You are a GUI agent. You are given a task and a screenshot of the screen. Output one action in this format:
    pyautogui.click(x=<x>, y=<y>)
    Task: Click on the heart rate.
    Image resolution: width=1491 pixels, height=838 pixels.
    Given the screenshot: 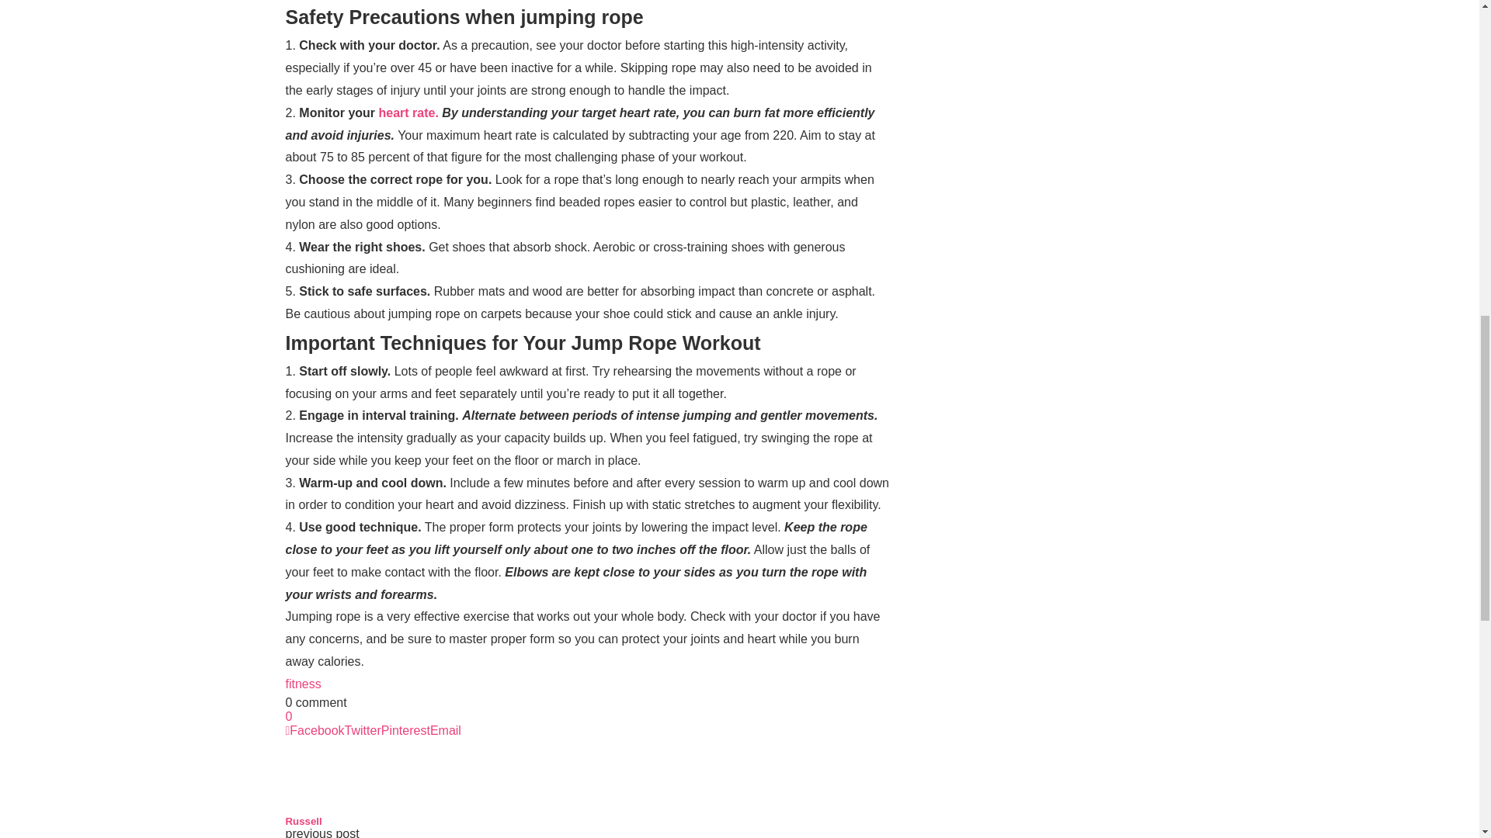 What is the action you would take?
    pyautogui.click(x=408, y=113)
    